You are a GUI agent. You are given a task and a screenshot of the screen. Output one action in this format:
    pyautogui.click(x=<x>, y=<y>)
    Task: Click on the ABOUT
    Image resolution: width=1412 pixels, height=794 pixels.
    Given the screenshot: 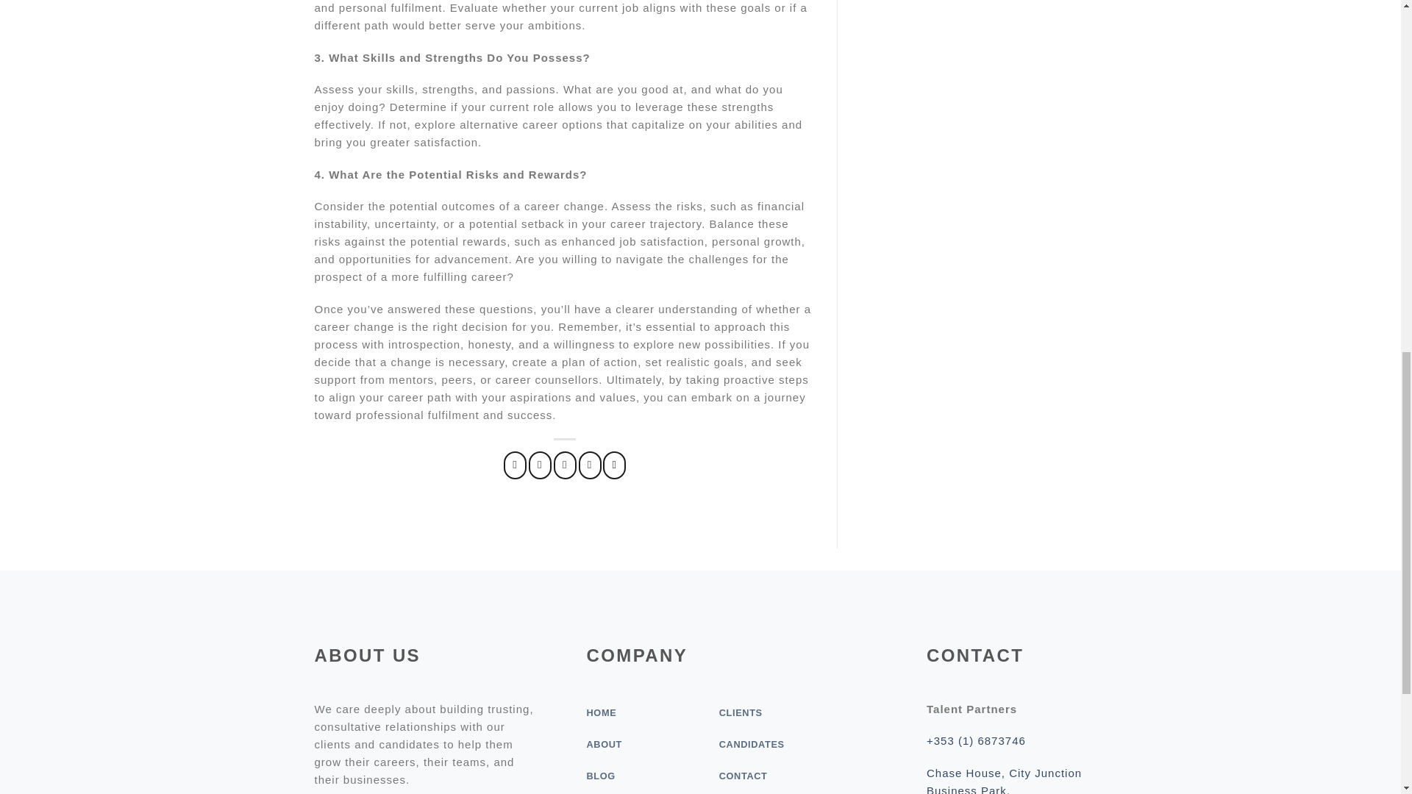 What is the action you would take?
    pyautogui.click(x=604, y=744)
    